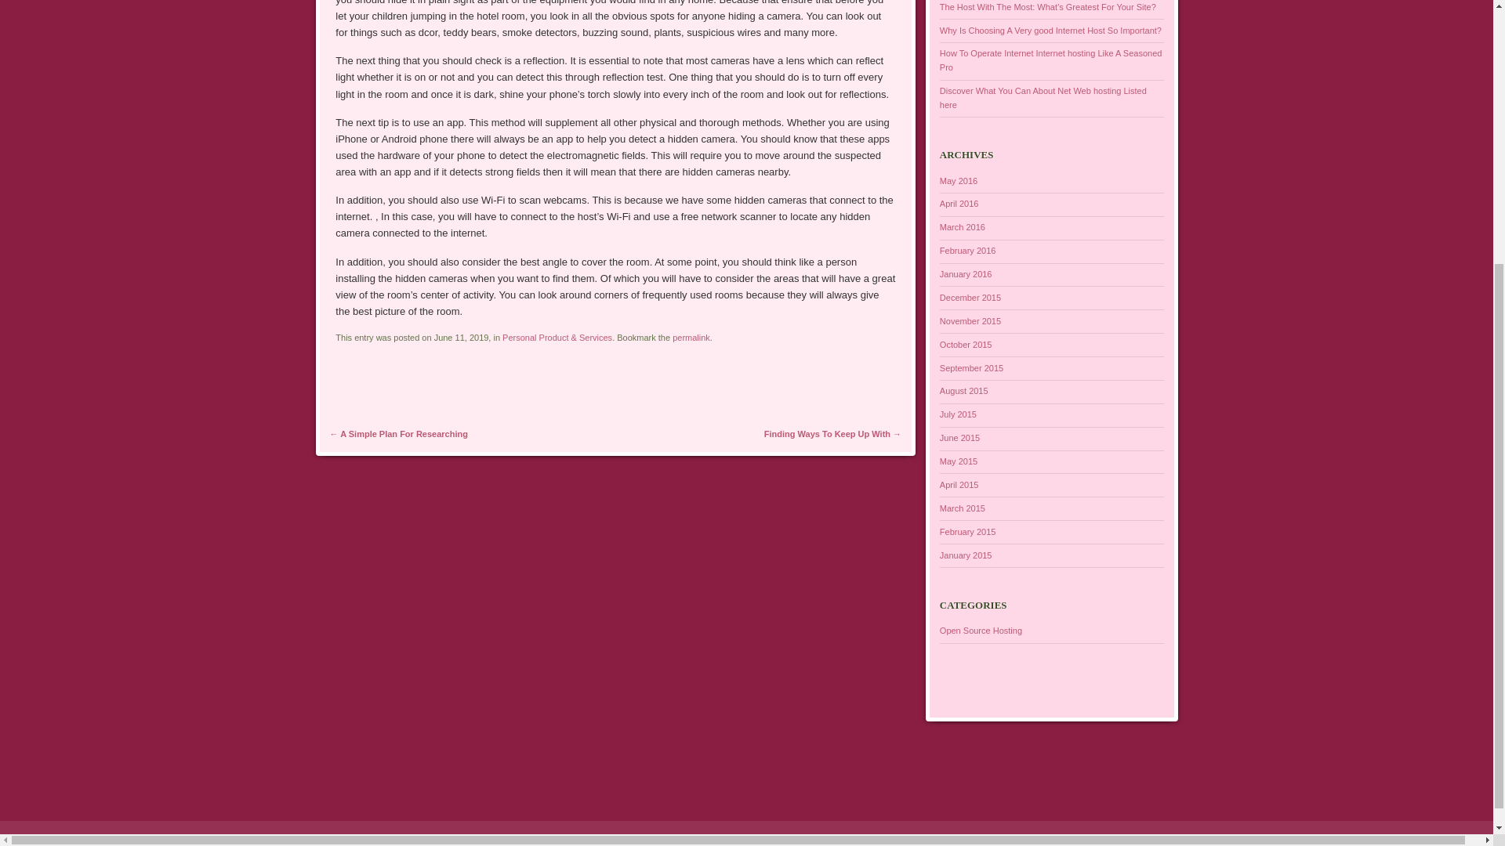 The height and width of the screenshot is (846, 1505). What do you see at coordinates (1050, 60) in the screenshot?
I see `How To Operate Internet Internet hosting Like A Seasoned Pro` at bounding box center [1050, 60].